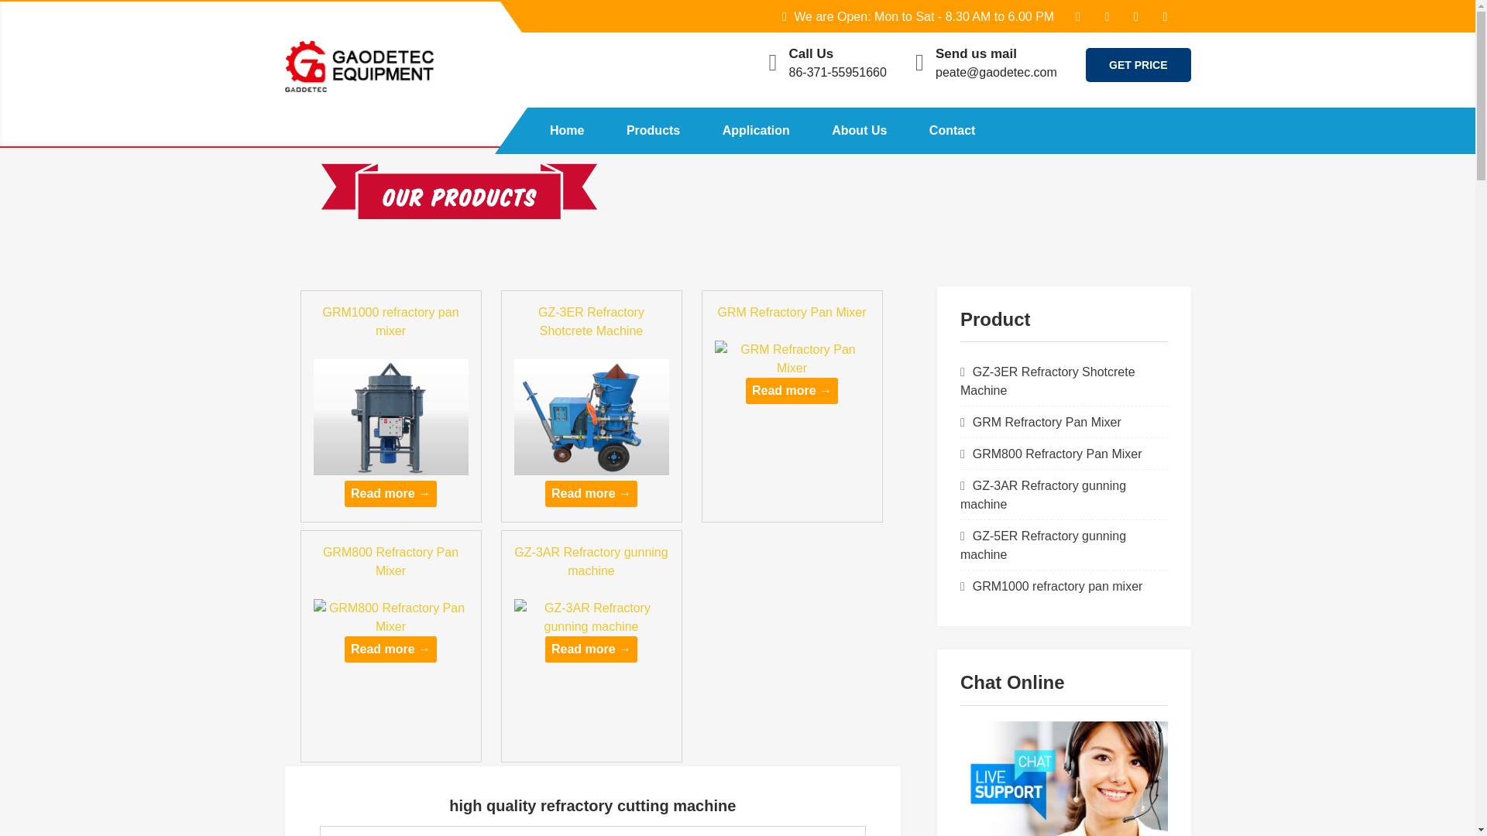  I want to click on GRM800 Refractory Pan Mixer, so click(1056, 454).